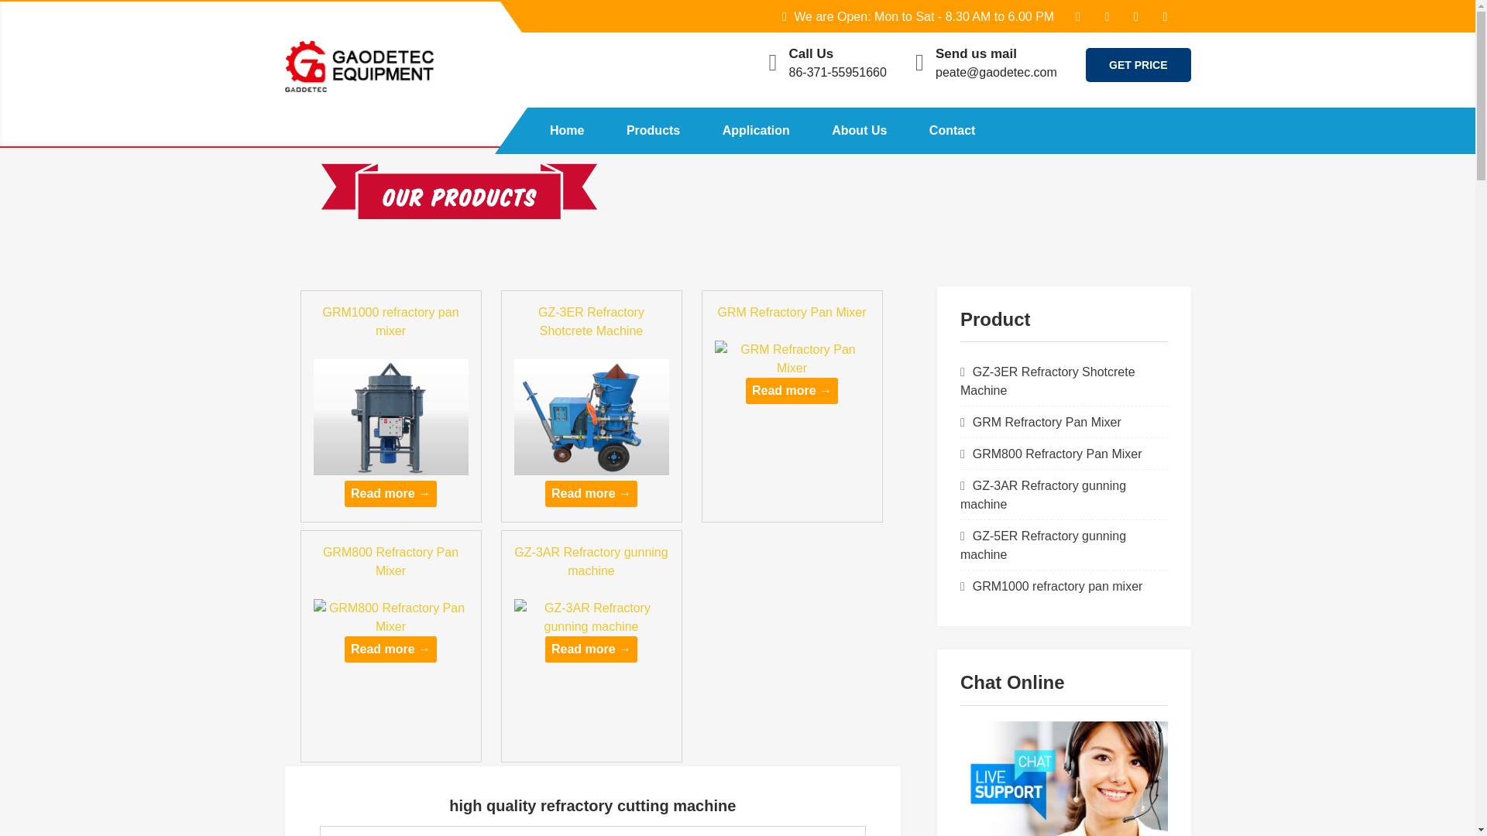  I want to click on GRM800 Refractory Pan Mixer, so click(1056, 454).